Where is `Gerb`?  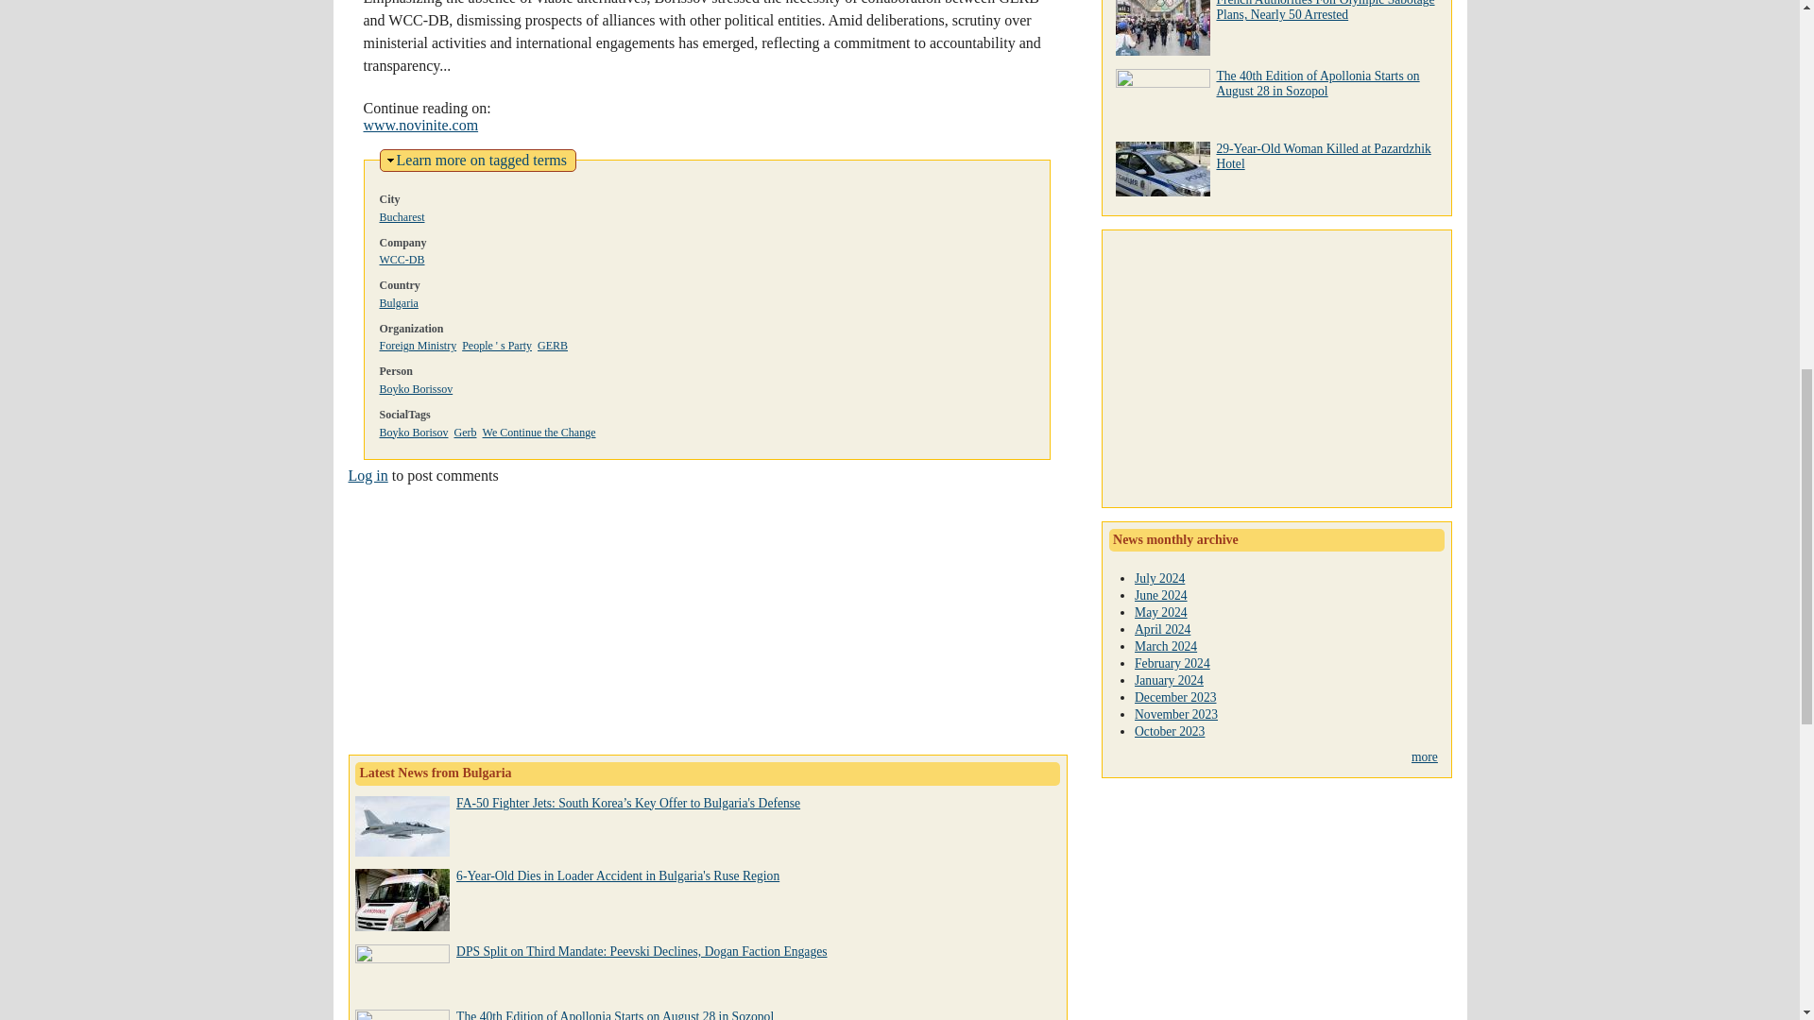 Gerb is located at coordinates (482, 160).